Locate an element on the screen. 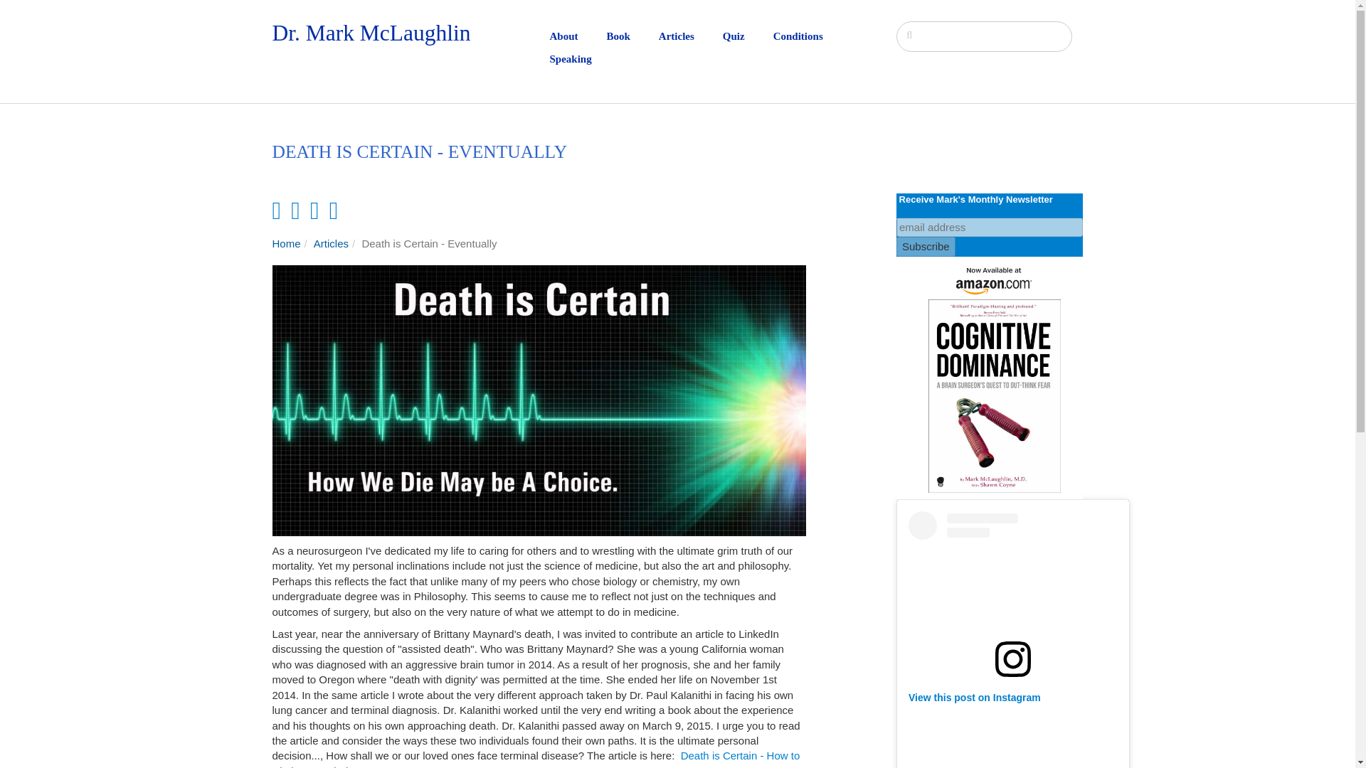 The width and height of the screenshot is (1366, 768). Articles is located at coordinates (331, 243).